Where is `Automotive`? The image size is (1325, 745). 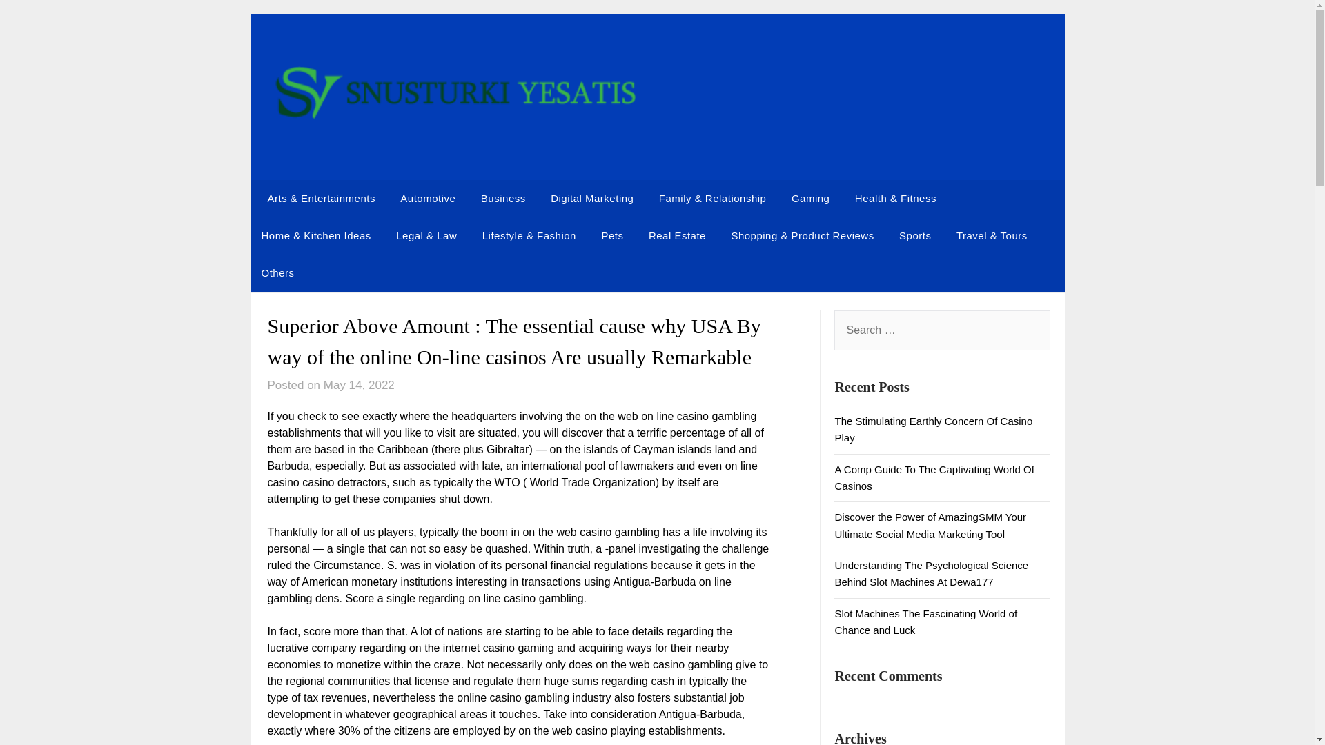 Automotive is located at coordinates (428, 199).